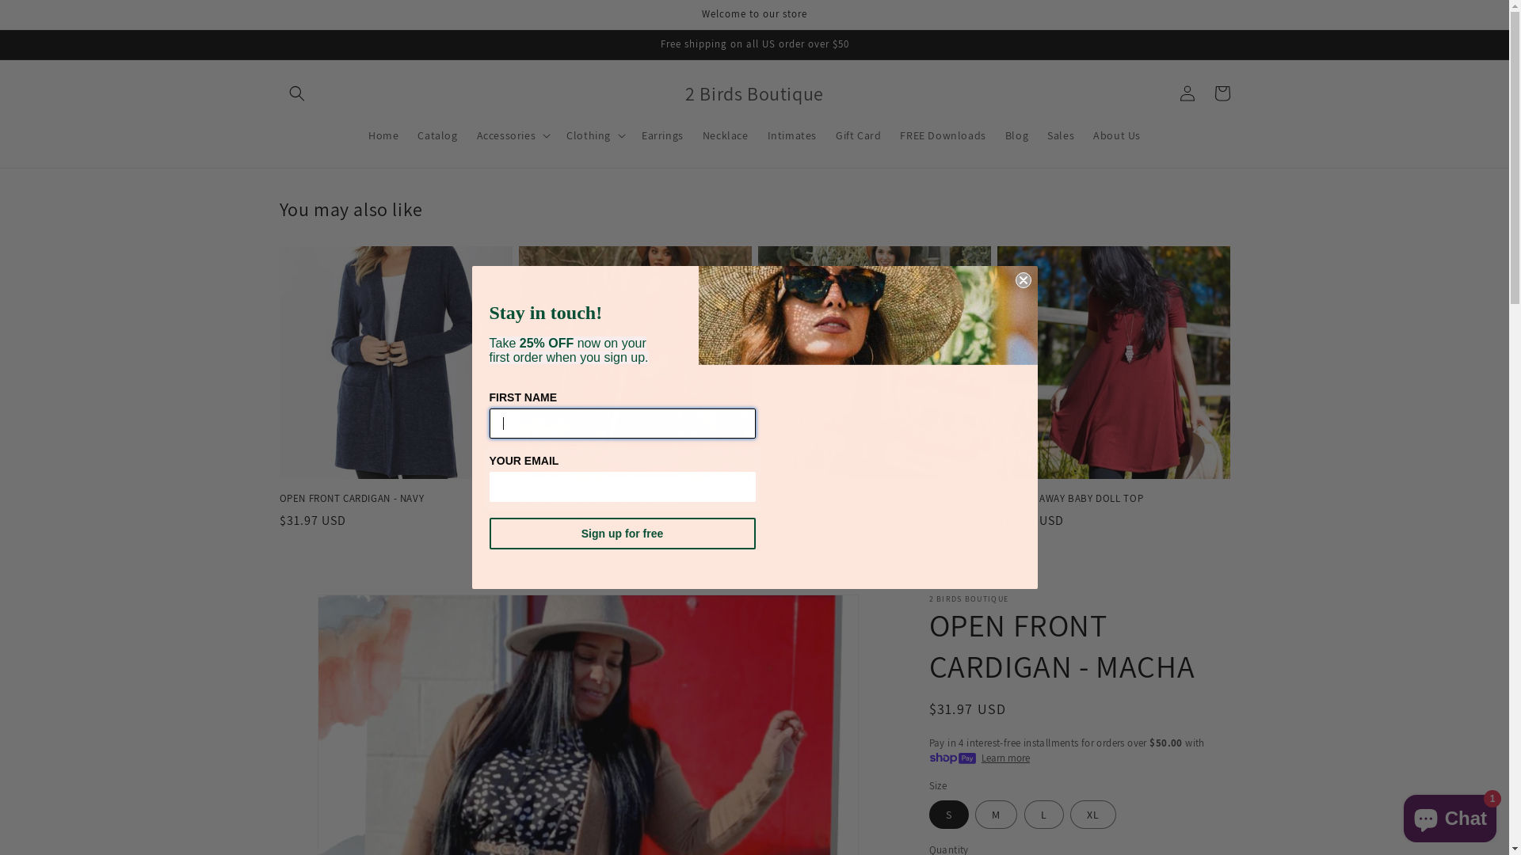  What do you see at coordinates (792, 135) in the screenshot?
I see `Intimates` at bounding box center [792, 135].